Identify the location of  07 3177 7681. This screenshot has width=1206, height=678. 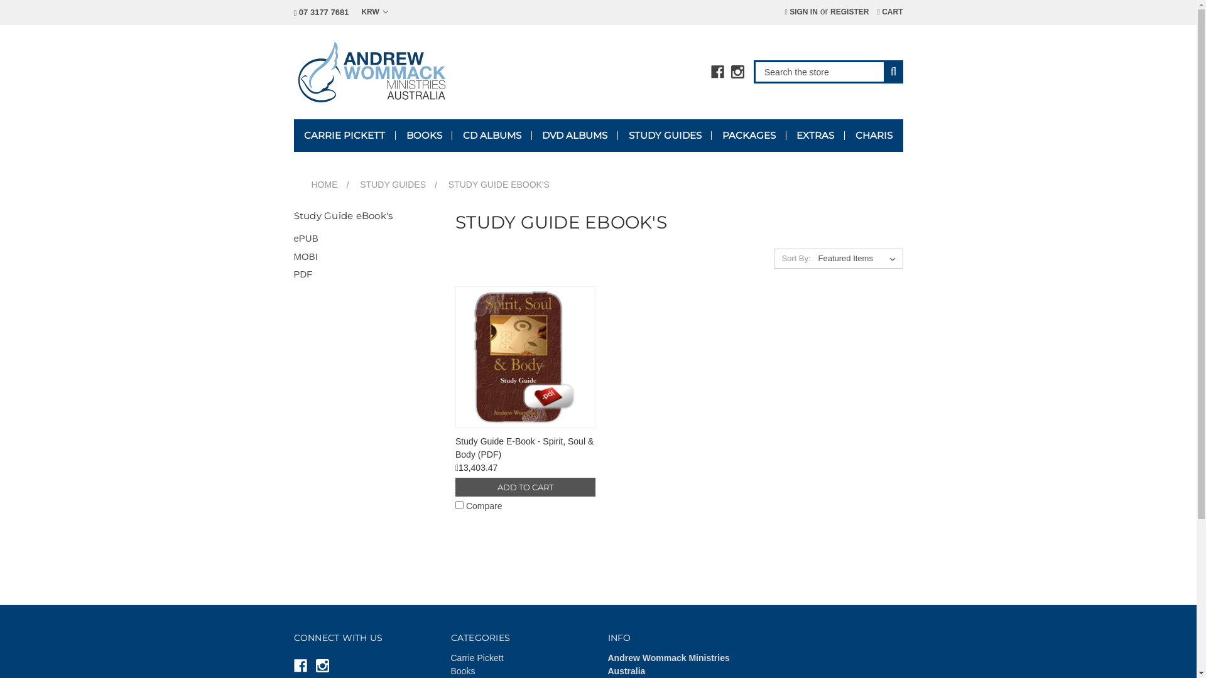
(322, 13).